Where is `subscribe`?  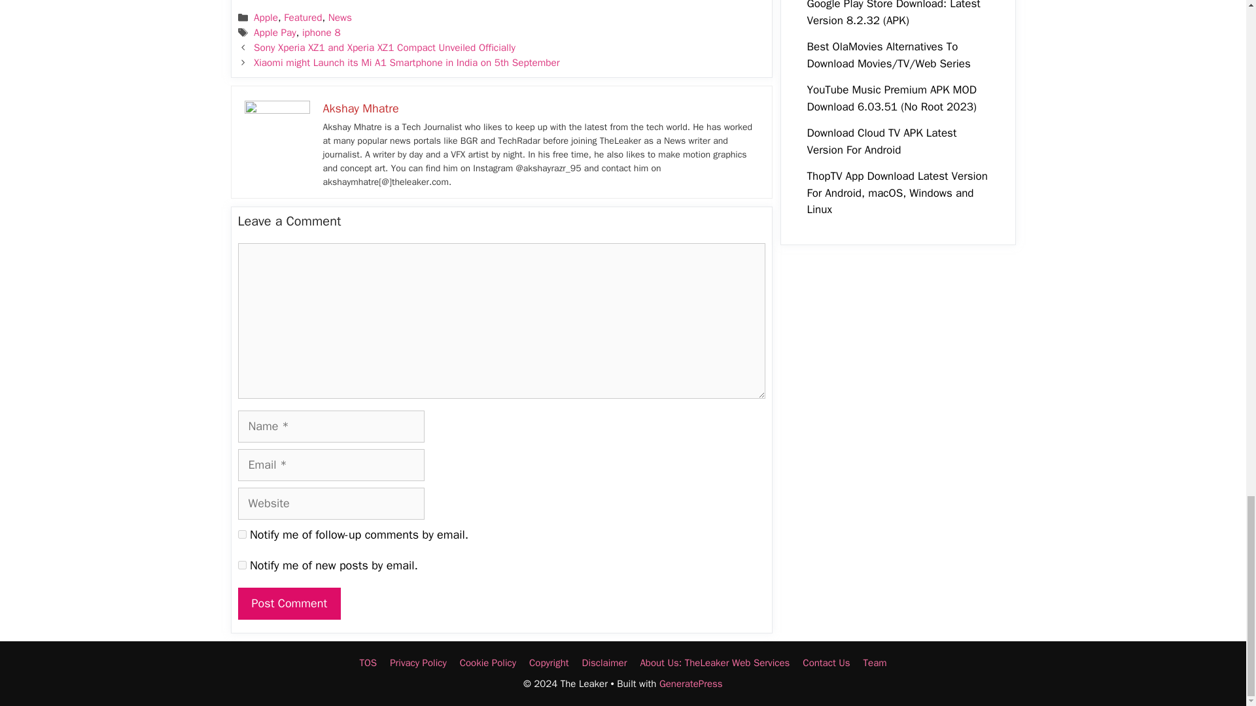
subscribe is located at coordinates (242, 565).